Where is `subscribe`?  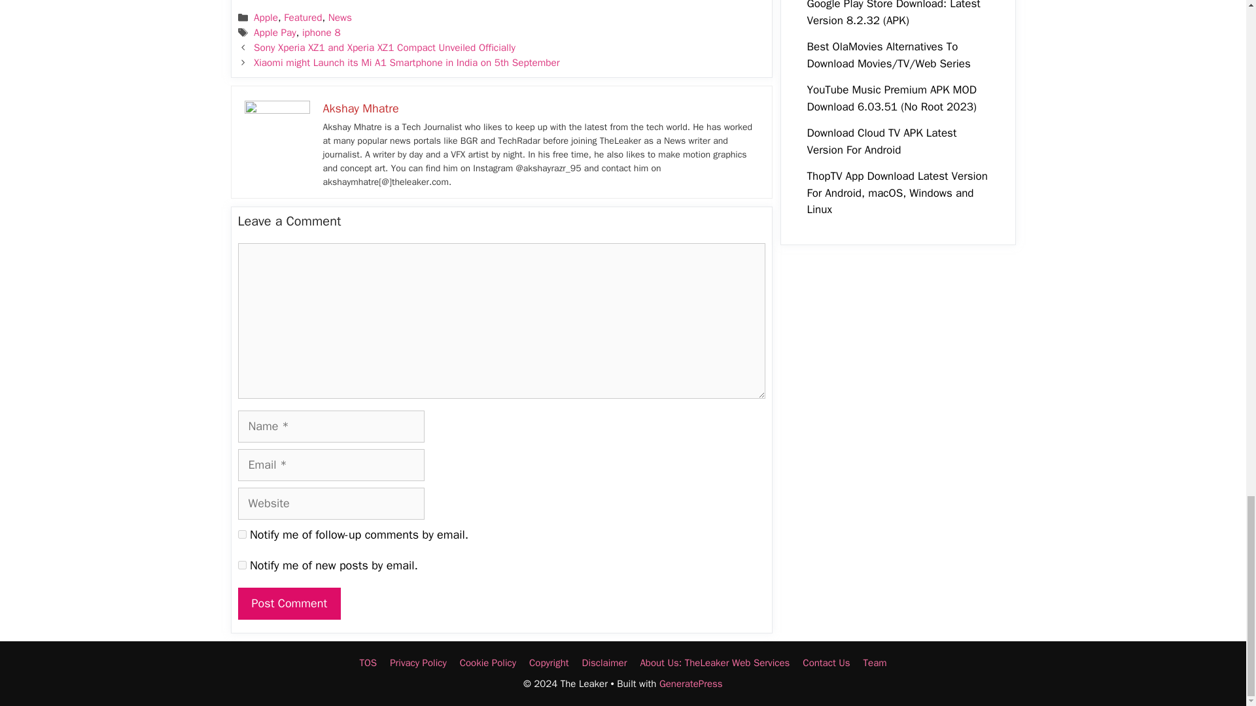
subscribe is located at coordinates (242, 565).